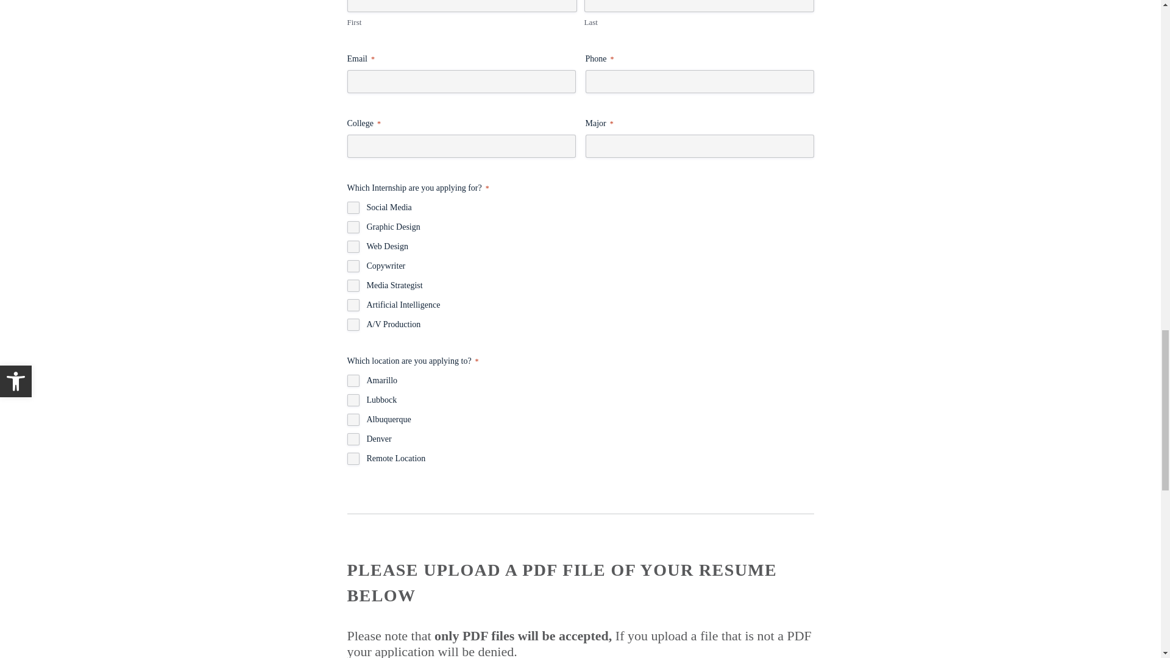 This screenshot has width=1170, height=658. Describe the element at coordinates (353, 207) in the screenshot. I see `Social Media` at that location.